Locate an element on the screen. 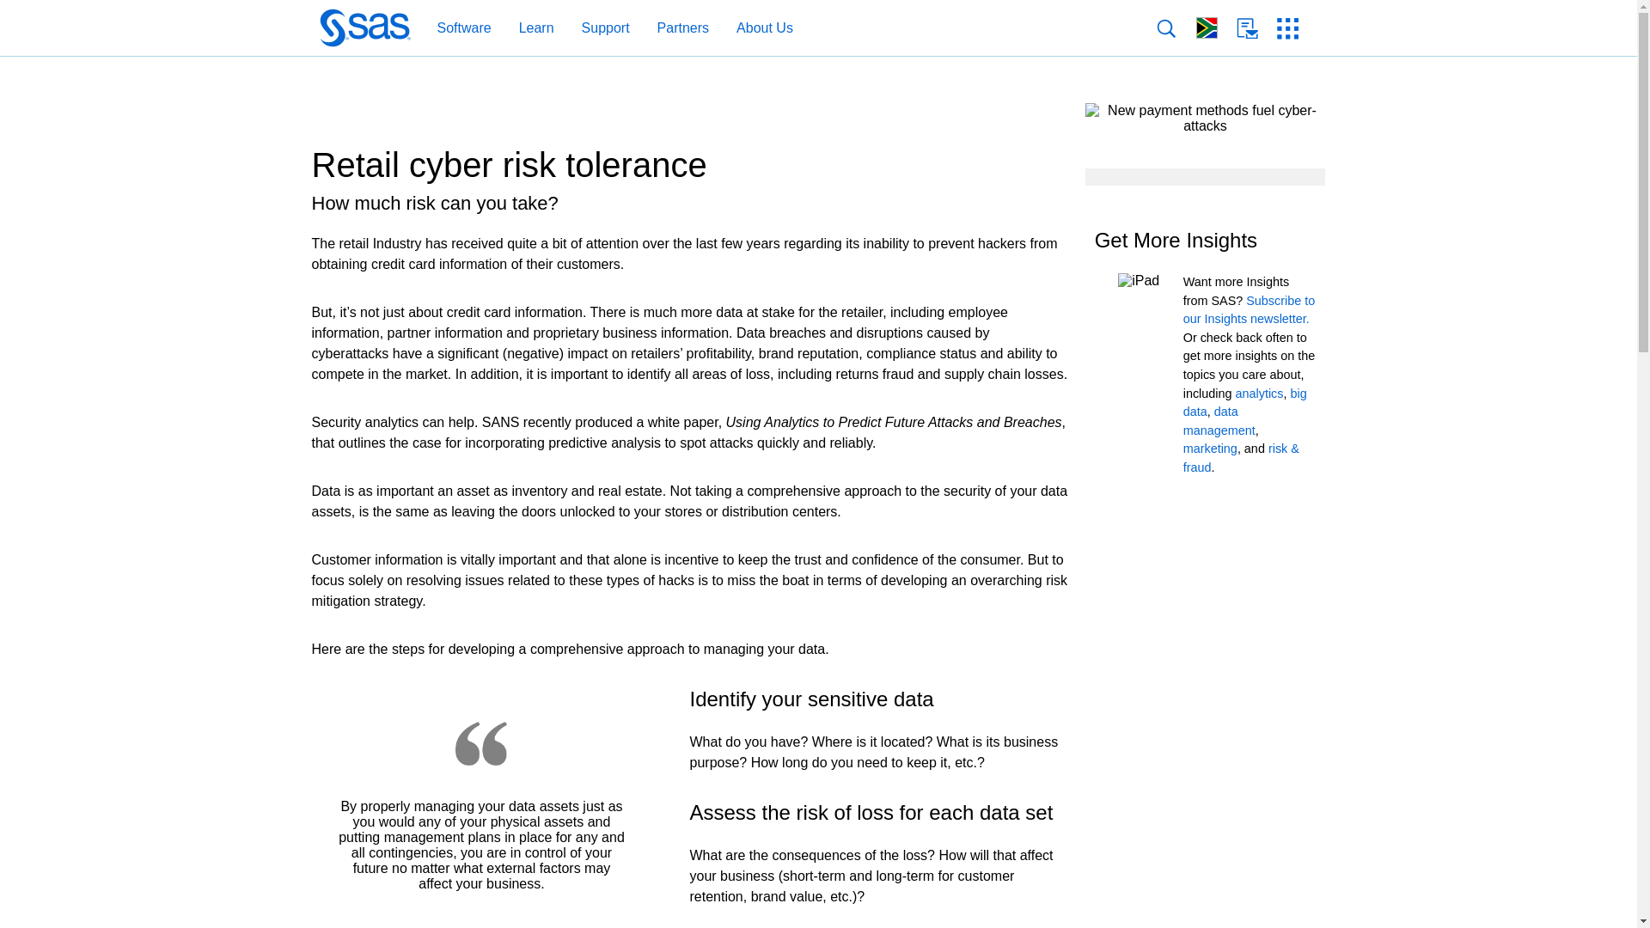 The height and width of the screenshot is (928, 1650). Marketing Insights is located at coordinates (1210, 449).